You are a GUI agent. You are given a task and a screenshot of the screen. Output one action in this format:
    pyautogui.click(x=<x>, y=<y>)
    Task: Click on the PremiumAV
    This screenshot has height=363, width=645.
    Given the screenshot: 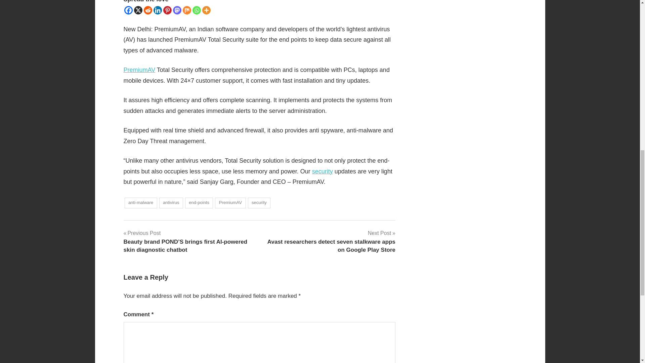 What is the action you would take?
    pyautogui.click(x=139, y=70)
    